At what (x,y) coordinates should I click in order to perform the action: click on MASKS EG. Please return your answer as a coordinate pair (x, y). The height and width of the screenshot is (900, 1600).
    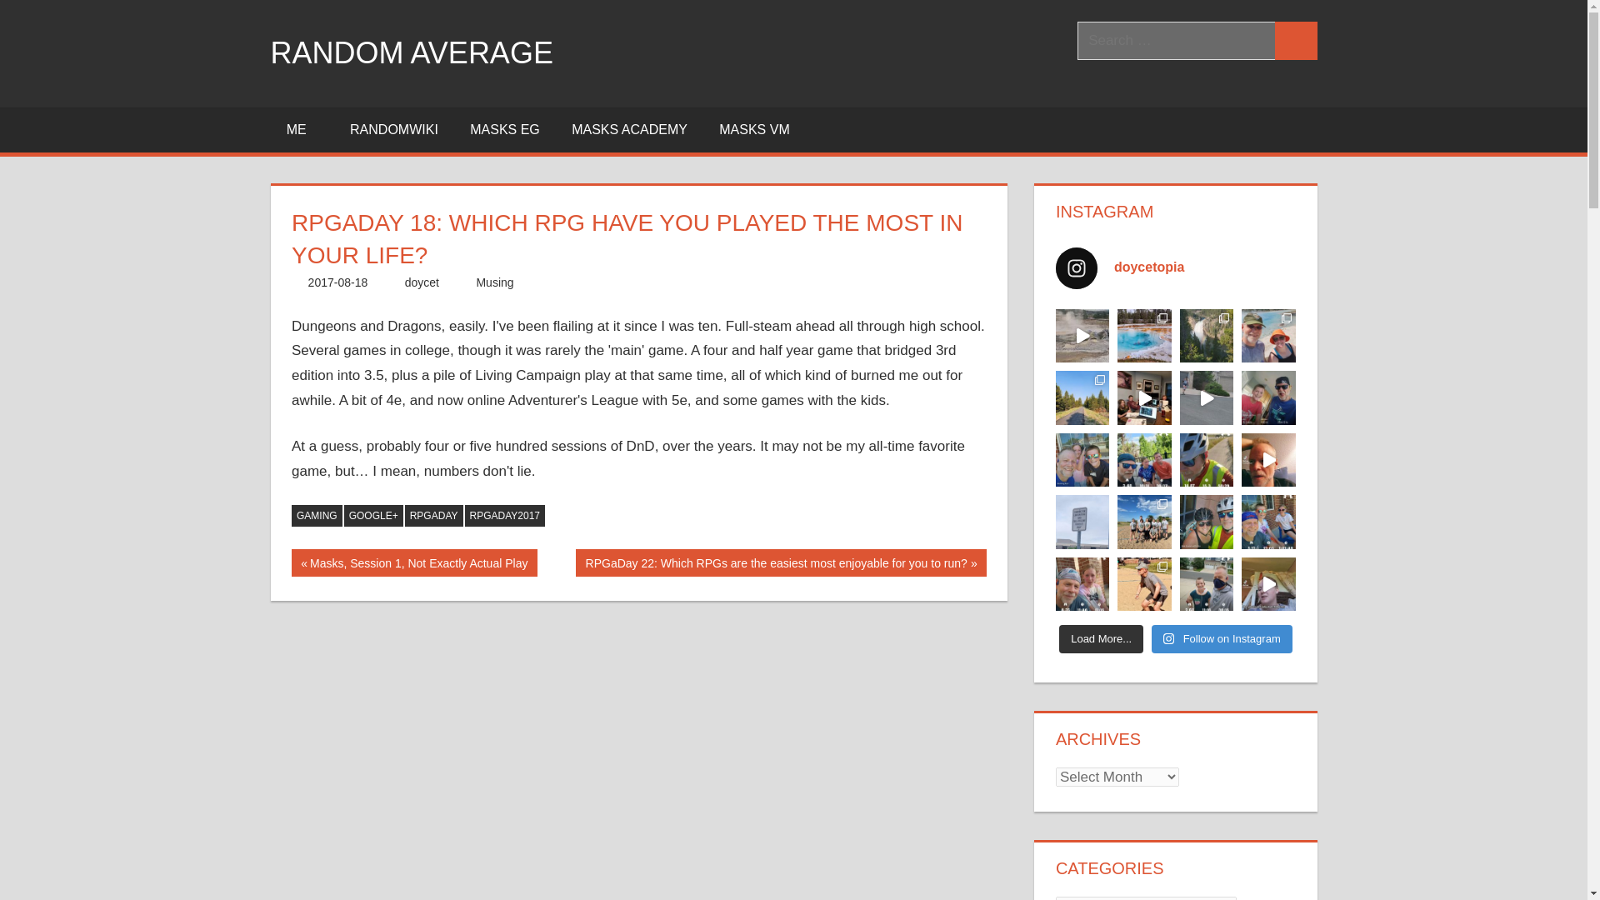
    Looking at the image, I should click on (302, 129).